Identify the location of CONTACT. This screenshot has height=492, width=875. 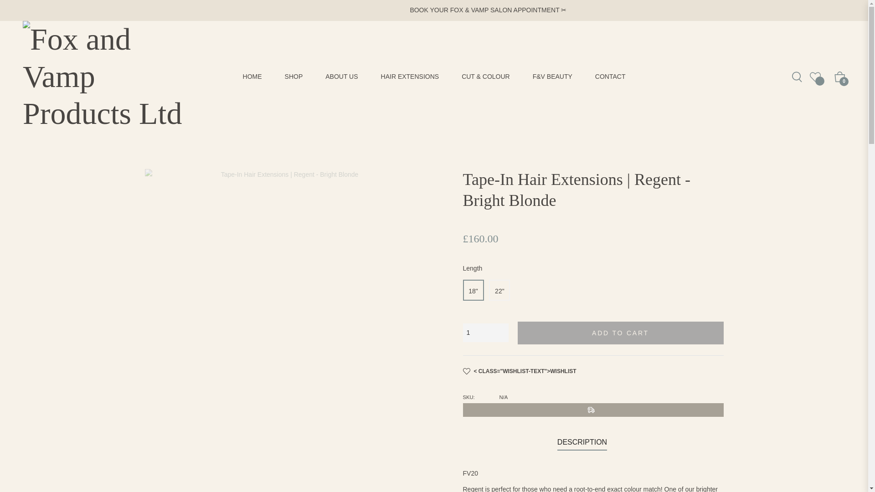
(610, 77).